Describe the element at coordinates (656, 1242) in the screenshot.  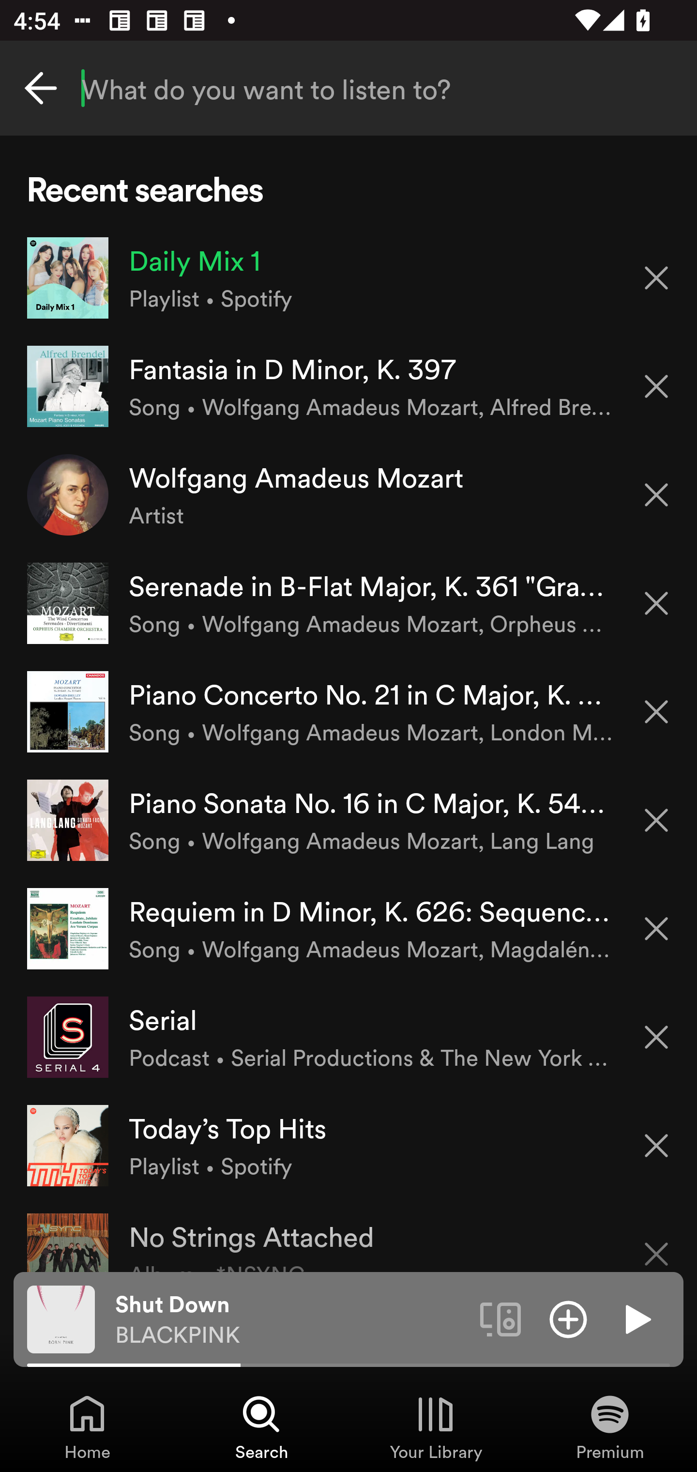
I see `Remove` at that location.